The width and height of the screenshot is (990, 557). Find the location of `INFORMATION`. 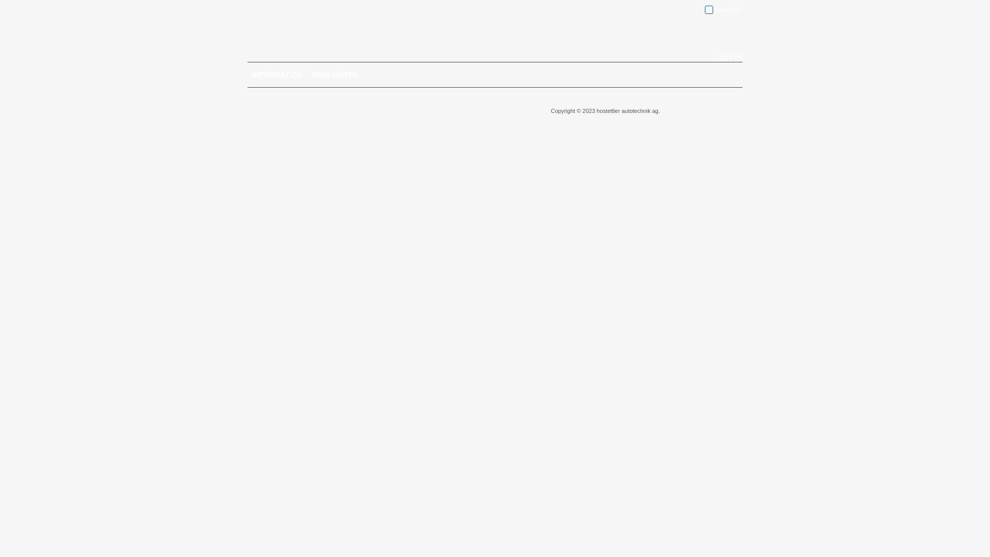

INFORMATION is located at coordinates (277, 75).